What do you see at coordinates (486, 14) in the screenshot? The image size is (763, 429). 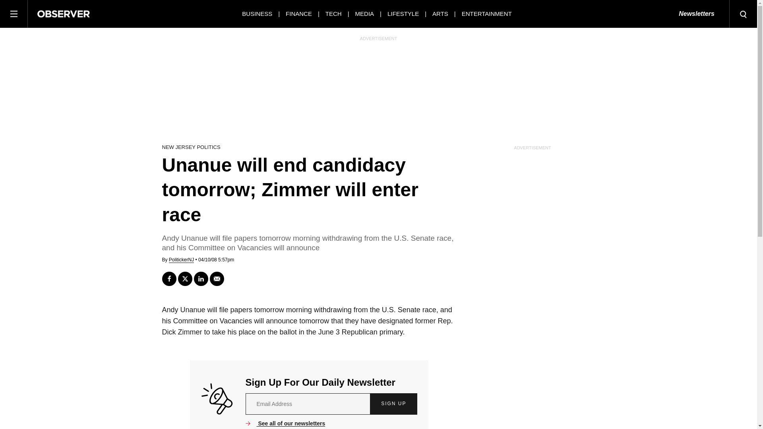 I see `ENTERTAINMENT` at bounding box center [486, 14].